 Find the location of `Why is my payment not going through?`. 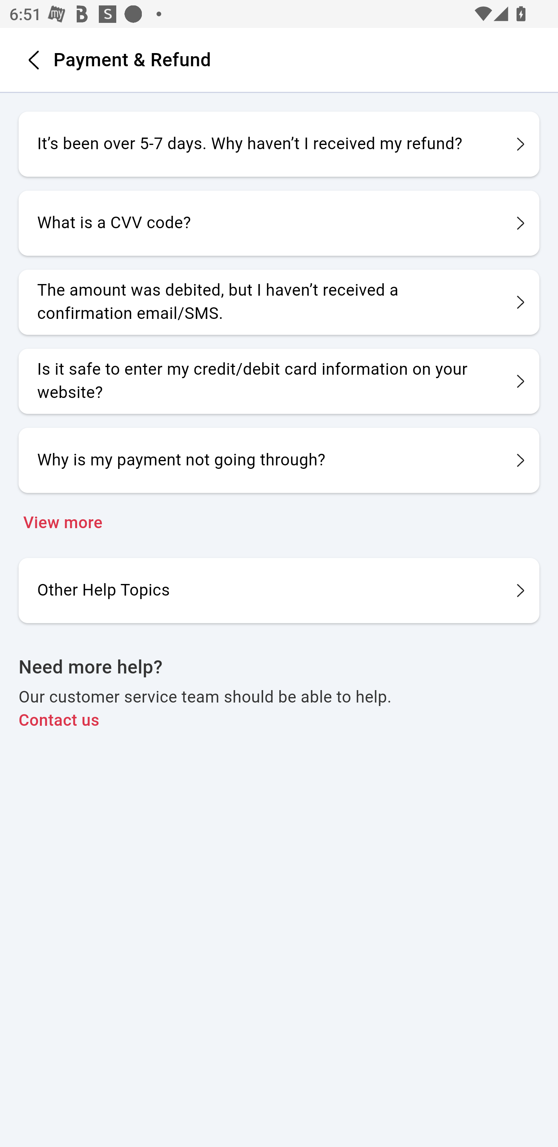

Why is my payment not going through? is located at coordinates (279, 460).